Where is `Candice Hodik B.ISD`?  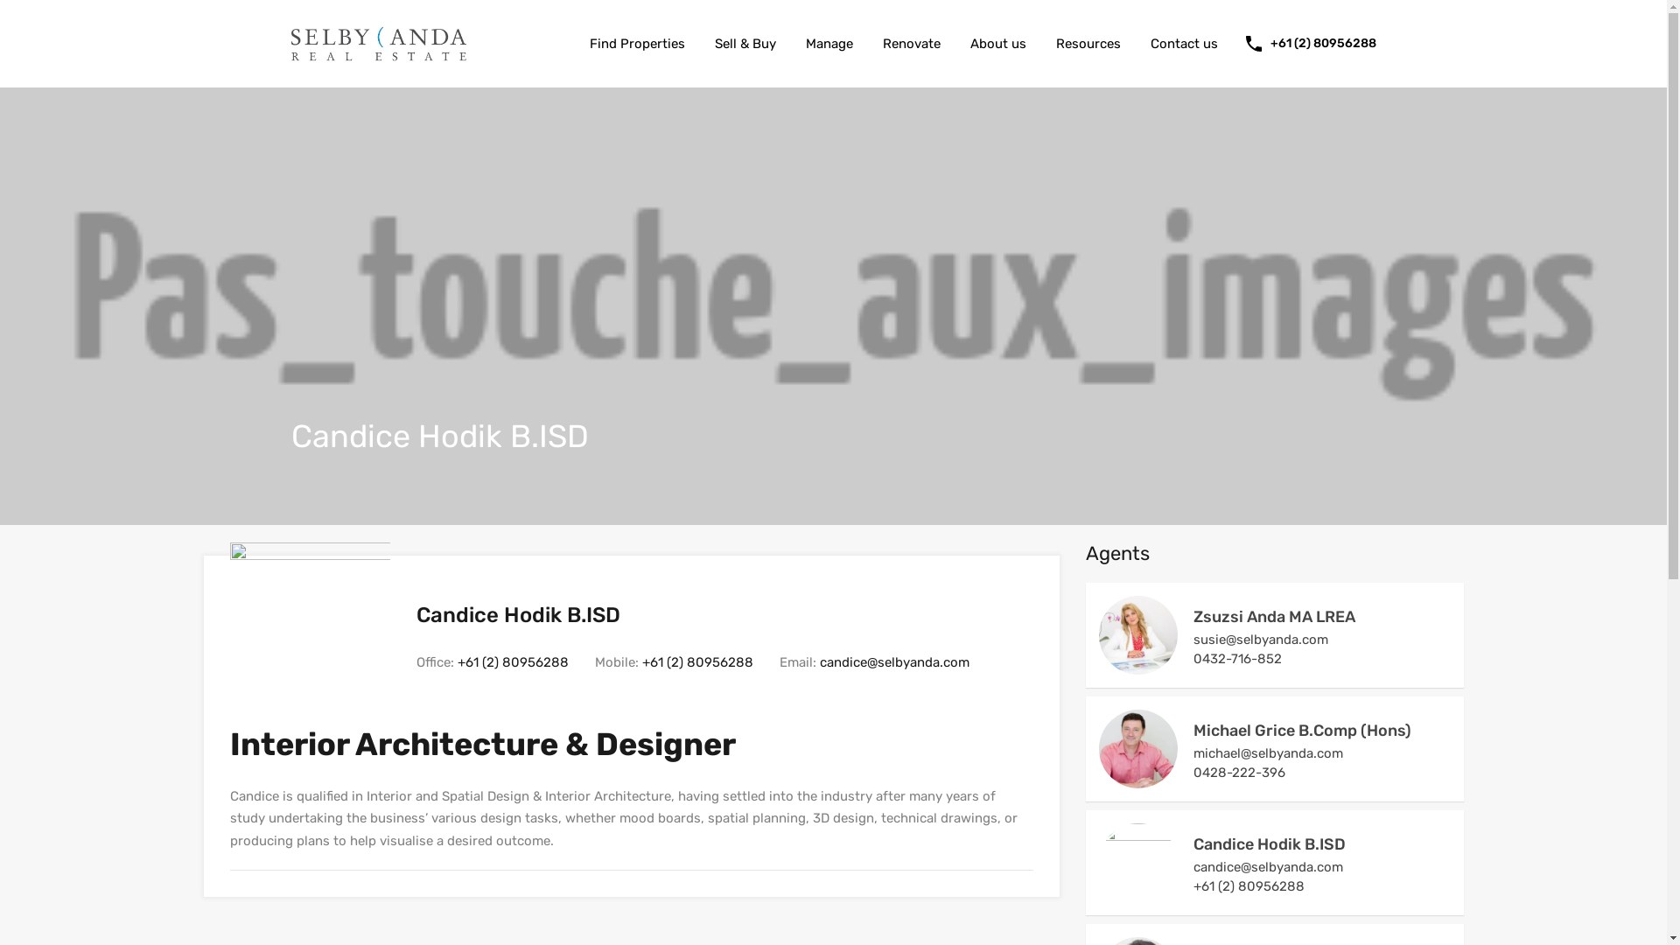
Candice Hodik B.ISD is located at coordinates (310, 696).